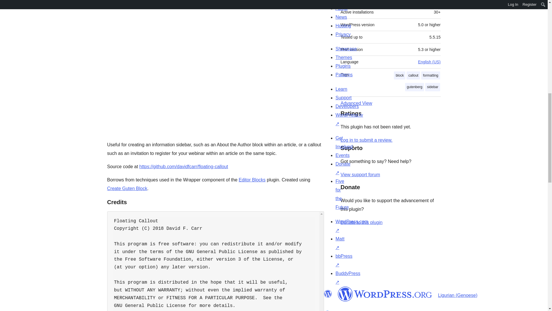 The width and height of the screenshot is (552, 311). I want to click on WordPress.org, so click(327, 294).